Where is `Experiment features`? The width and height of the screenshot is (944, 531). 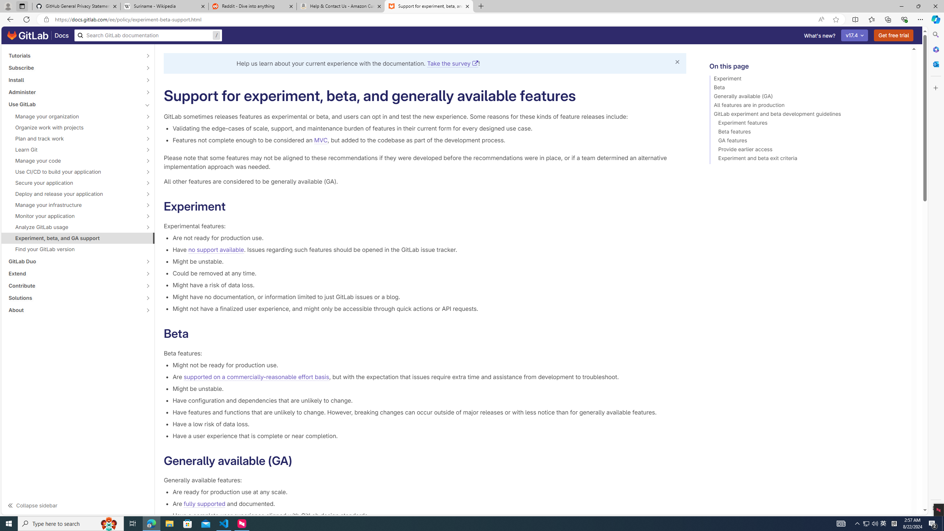
Experiment features is located at coordinates (807, 124).